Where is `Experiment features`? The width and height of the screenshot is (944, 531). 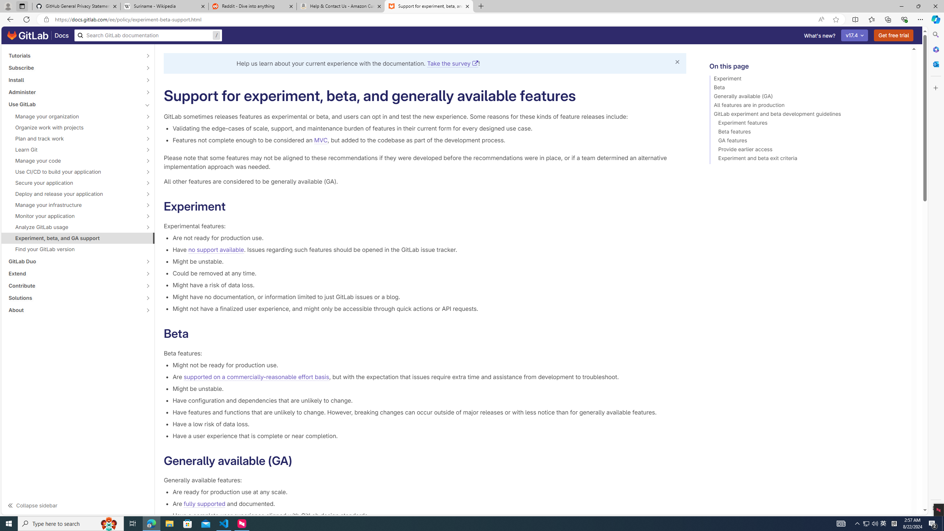
Experiment features is located at coordinates (807, 124).